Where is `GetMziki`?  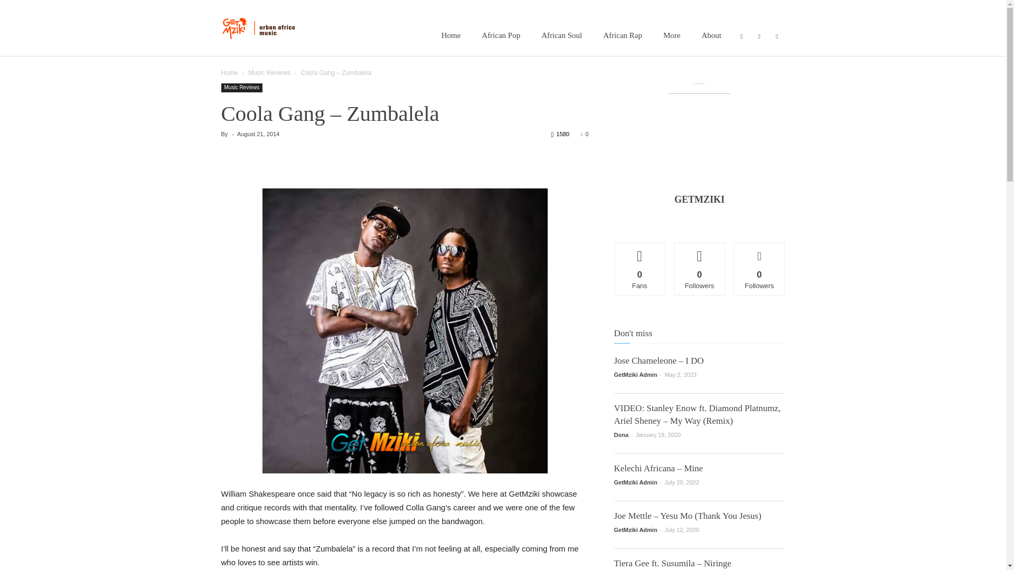
GetMziki is located at coordinates (263, 27).